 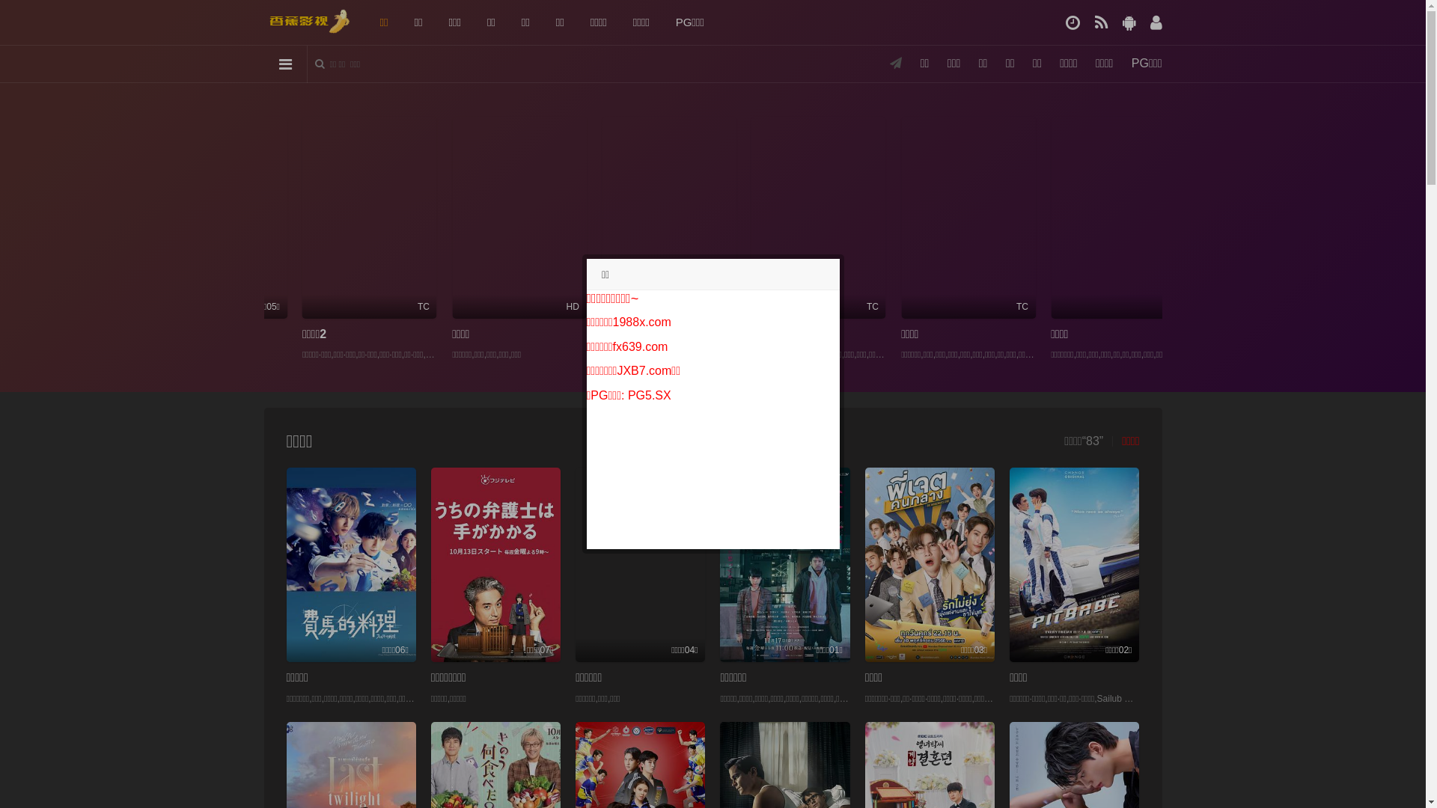 What do you see at coordinates (937, 217) in the screenshot?
I see `TC` at bounding box center [937, 217].